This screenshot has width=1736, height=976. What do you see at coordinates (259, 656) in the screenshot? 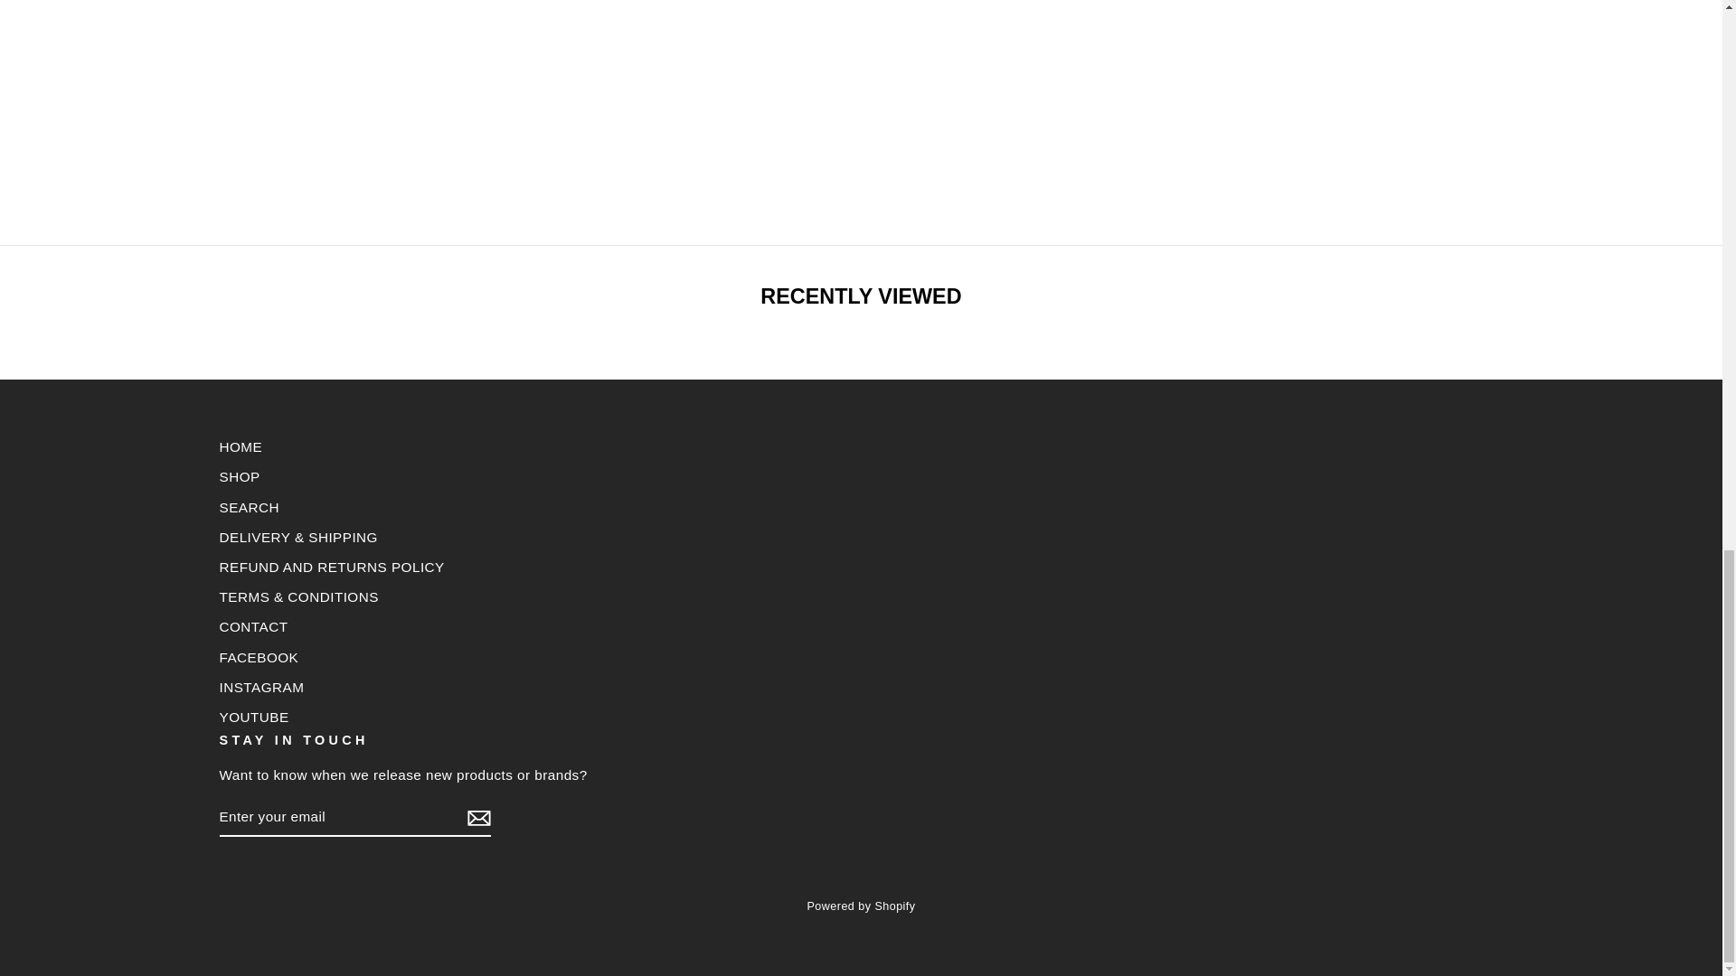
I see `FACEBOOK` at bounding box center [259, 656].